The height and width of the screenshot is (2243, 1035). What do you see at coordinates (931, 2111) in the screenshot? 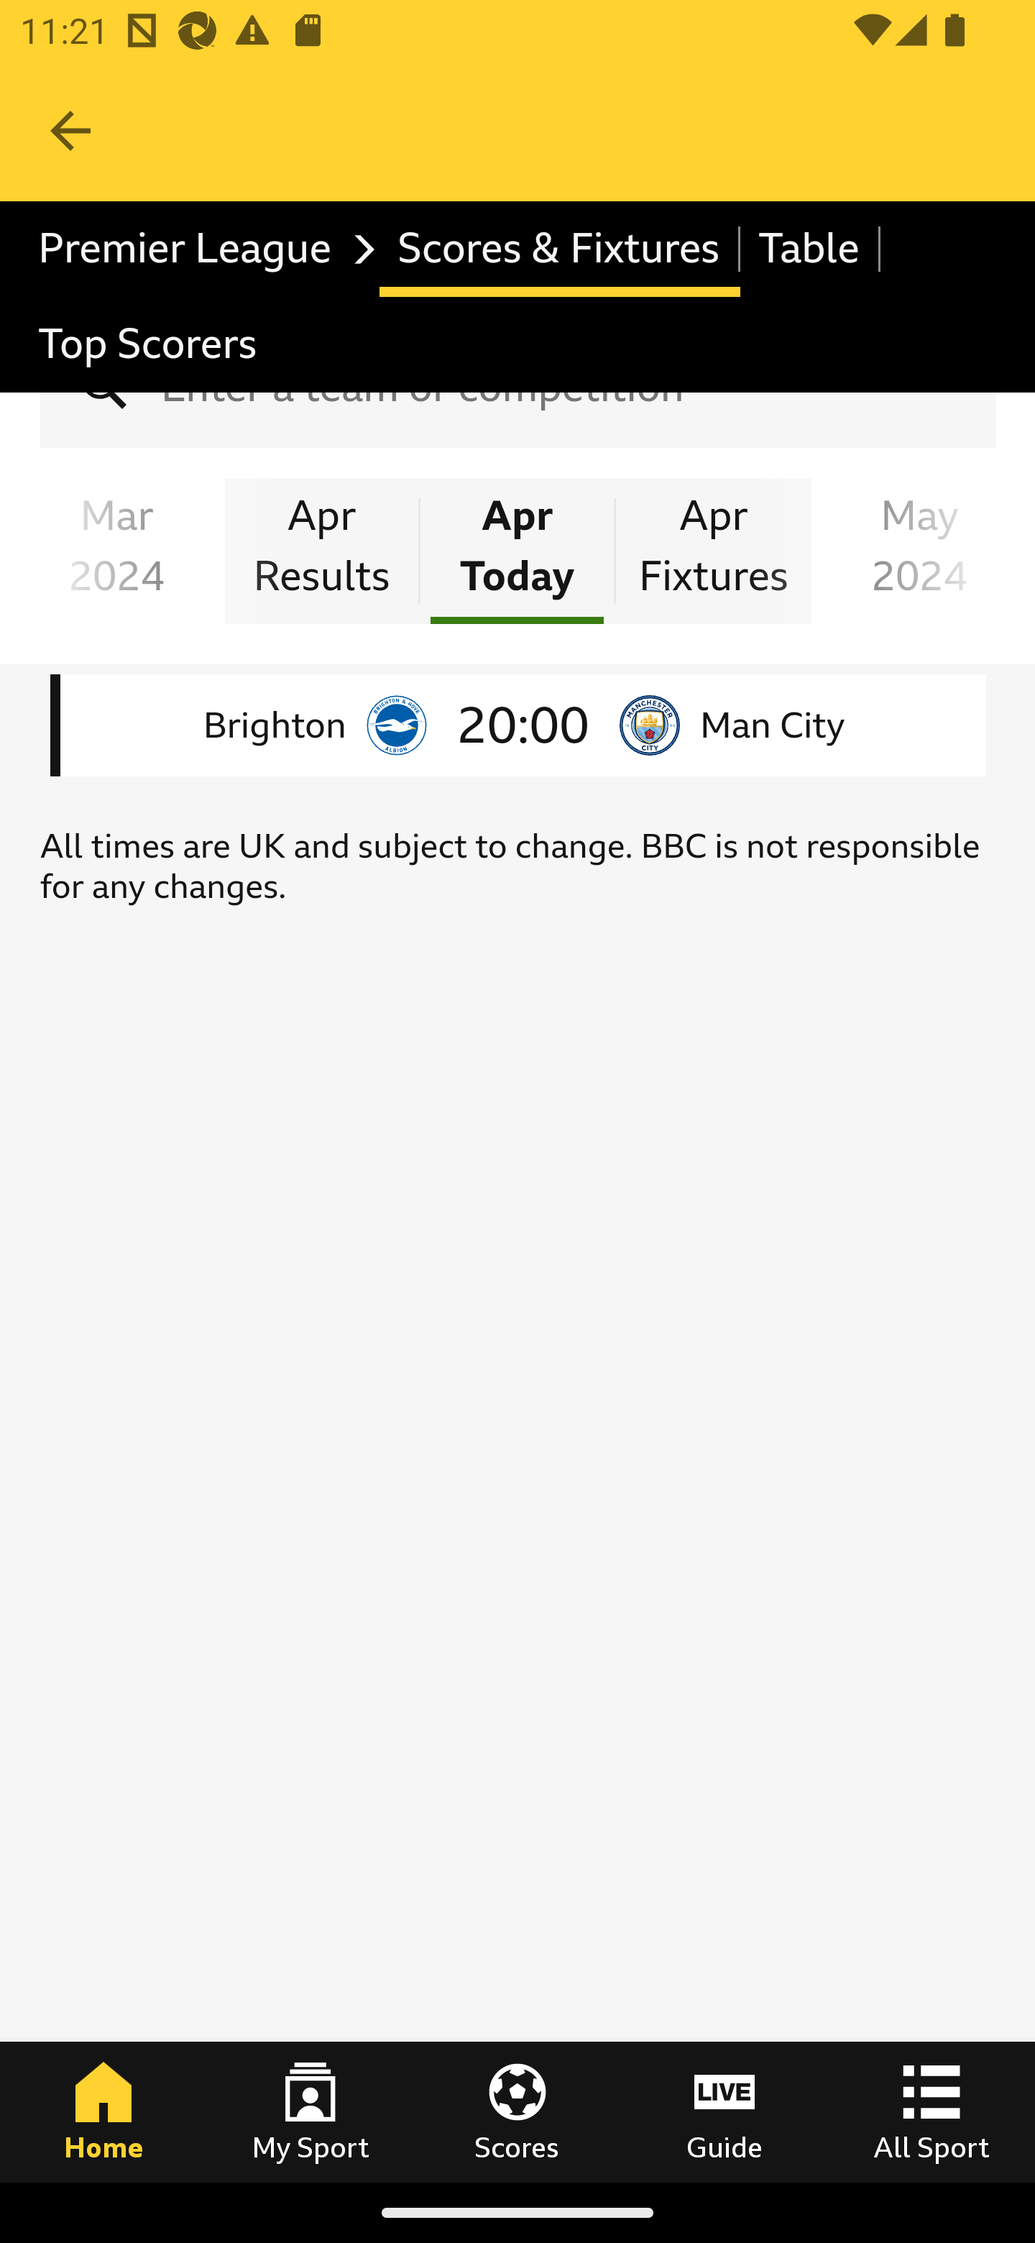
I see `All Sport` at bounding box center [931, 2111].